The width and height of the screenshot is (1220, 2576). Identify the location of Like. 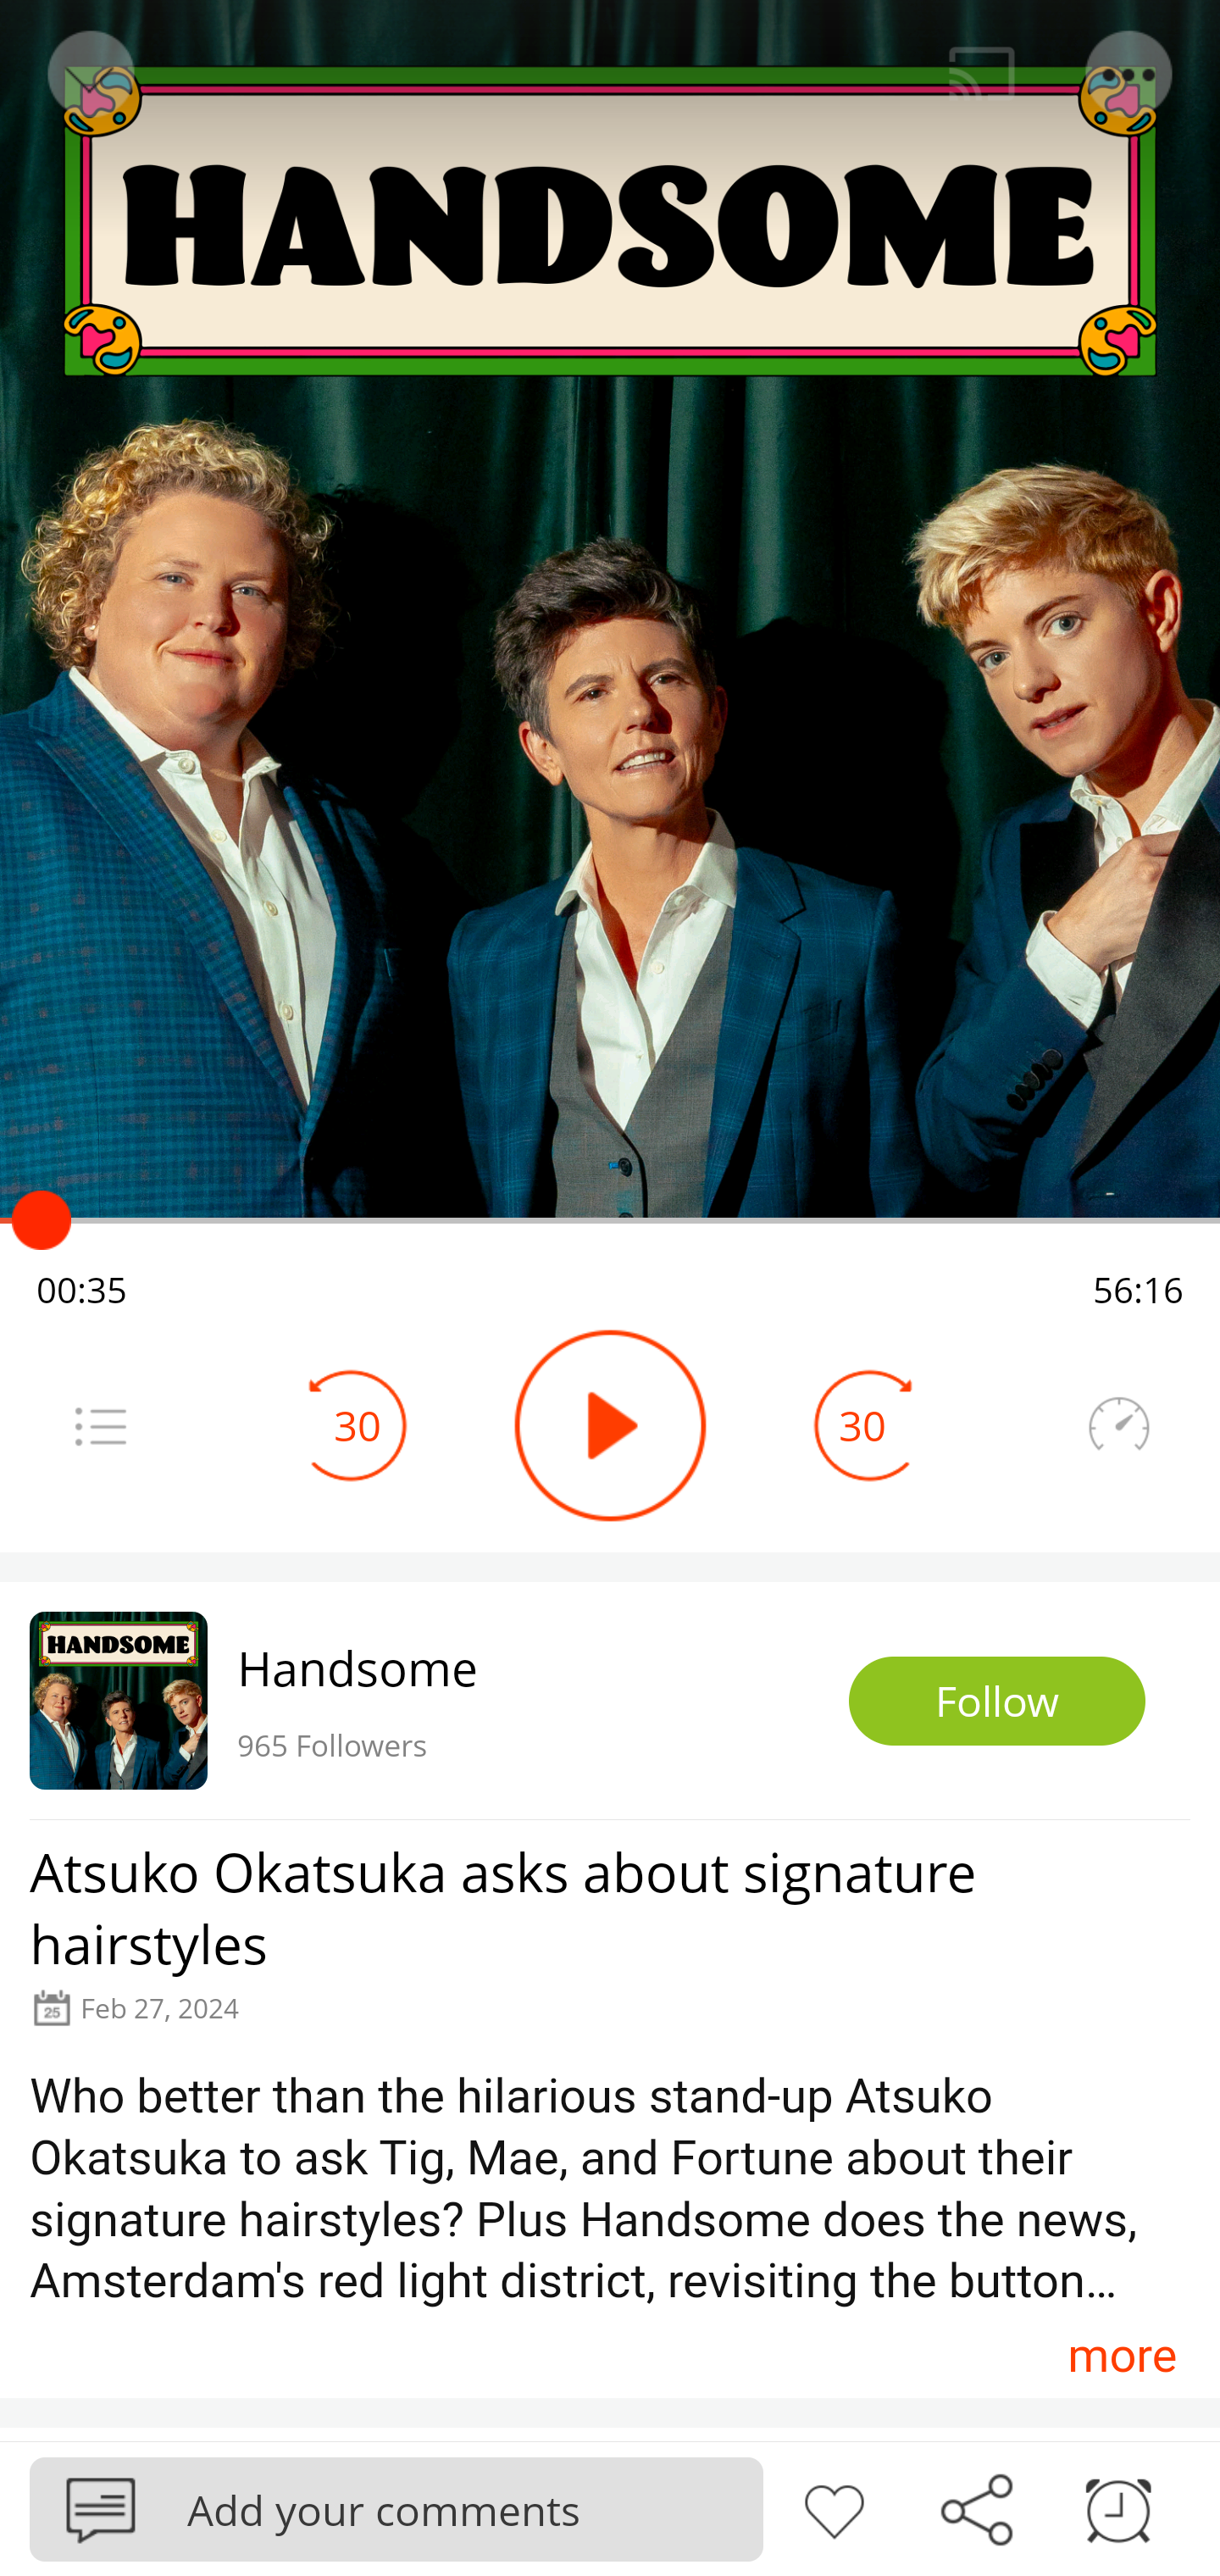
(834, 2507).